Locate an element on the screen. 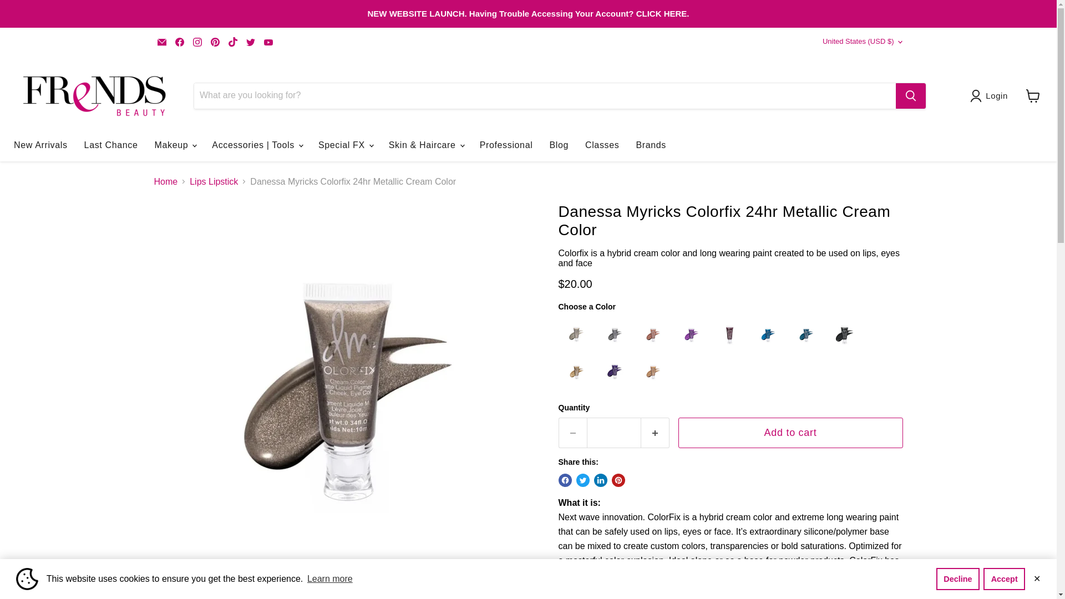  Facebook is located at coordinates (179, 42).